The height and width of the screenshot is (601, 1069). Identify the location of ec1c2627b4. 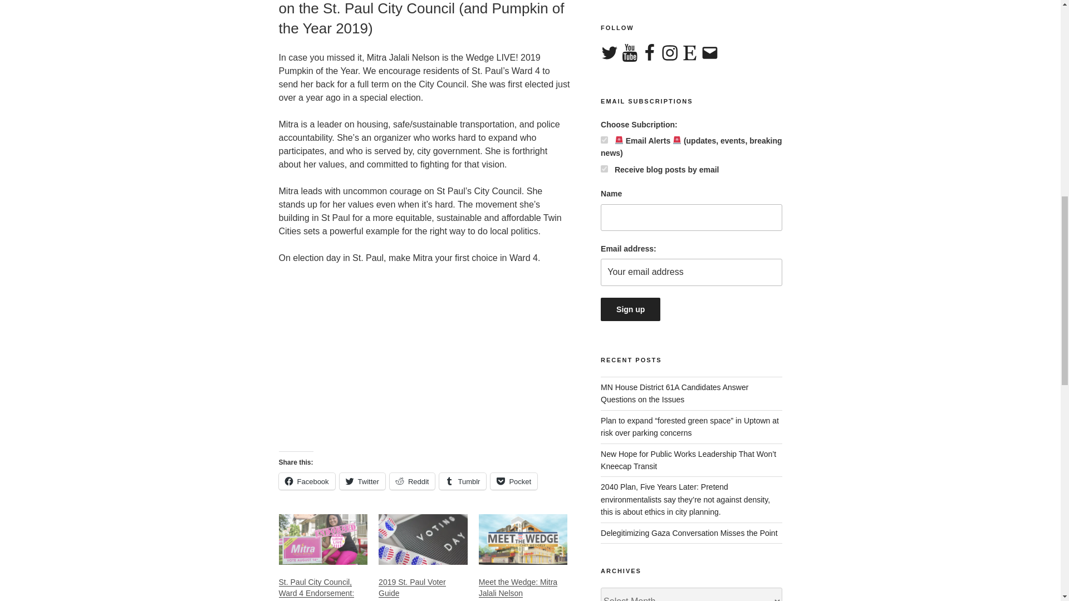
(605, 140).